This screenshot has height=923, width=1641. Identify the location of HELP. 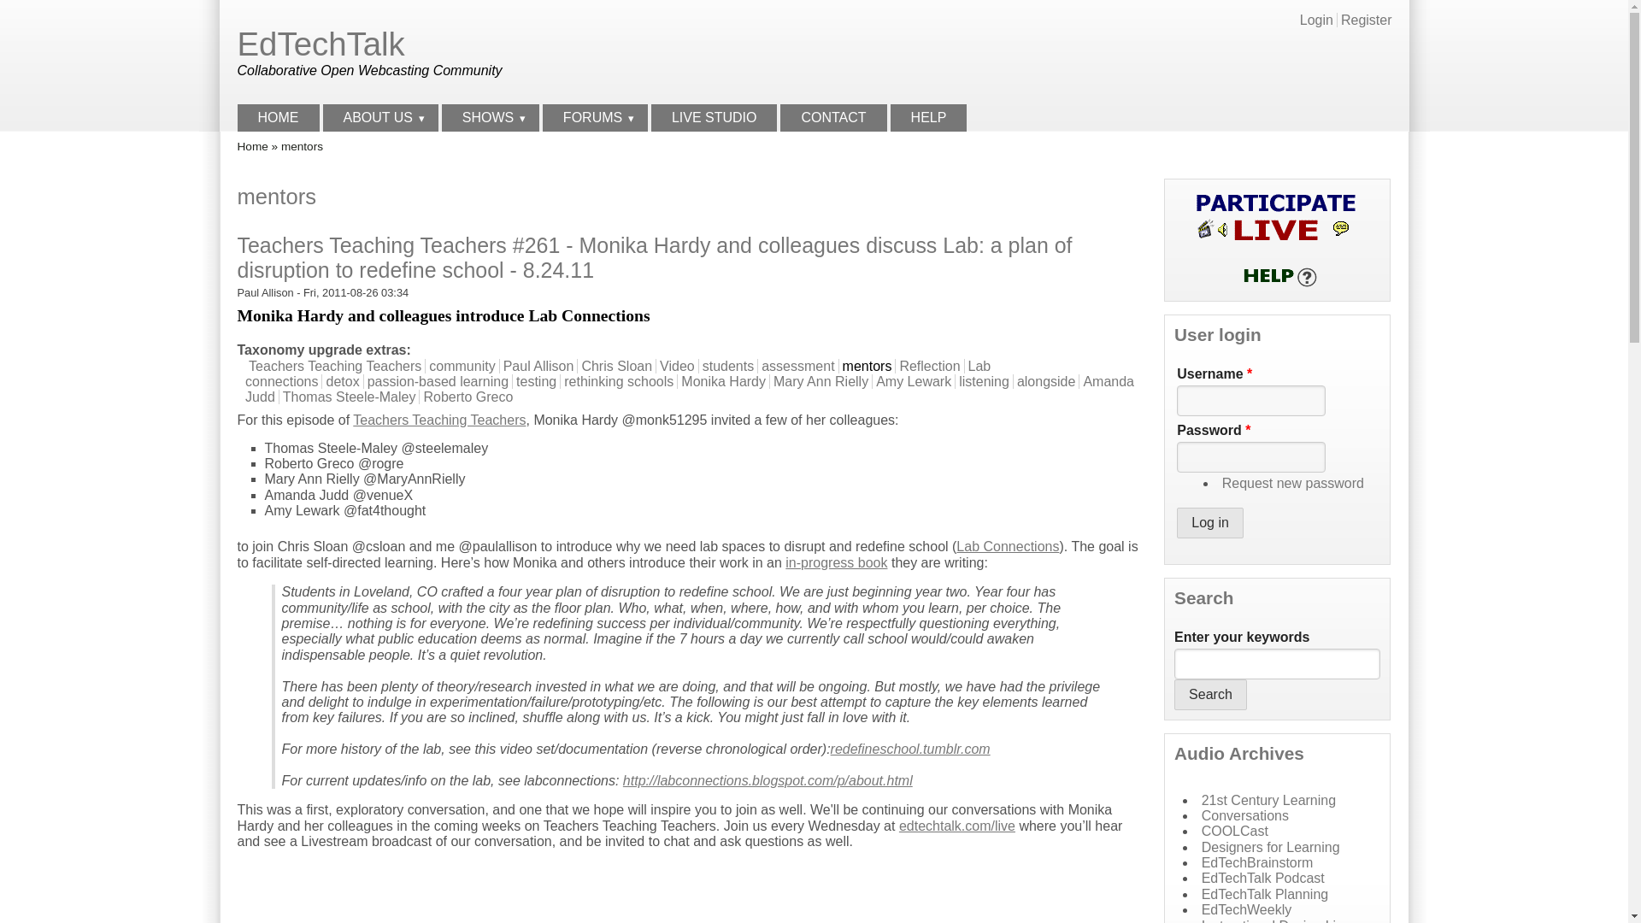
(929, 118).